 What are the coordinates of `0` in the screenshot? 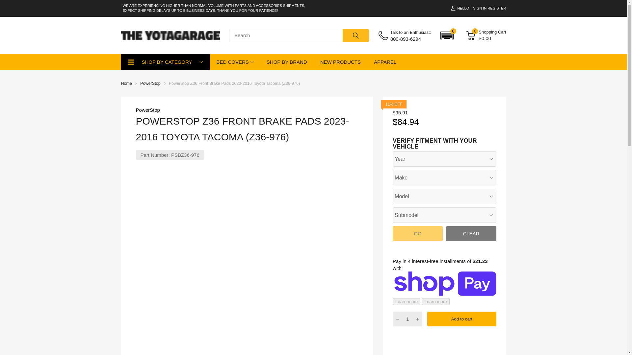 It's located at (447, 35).